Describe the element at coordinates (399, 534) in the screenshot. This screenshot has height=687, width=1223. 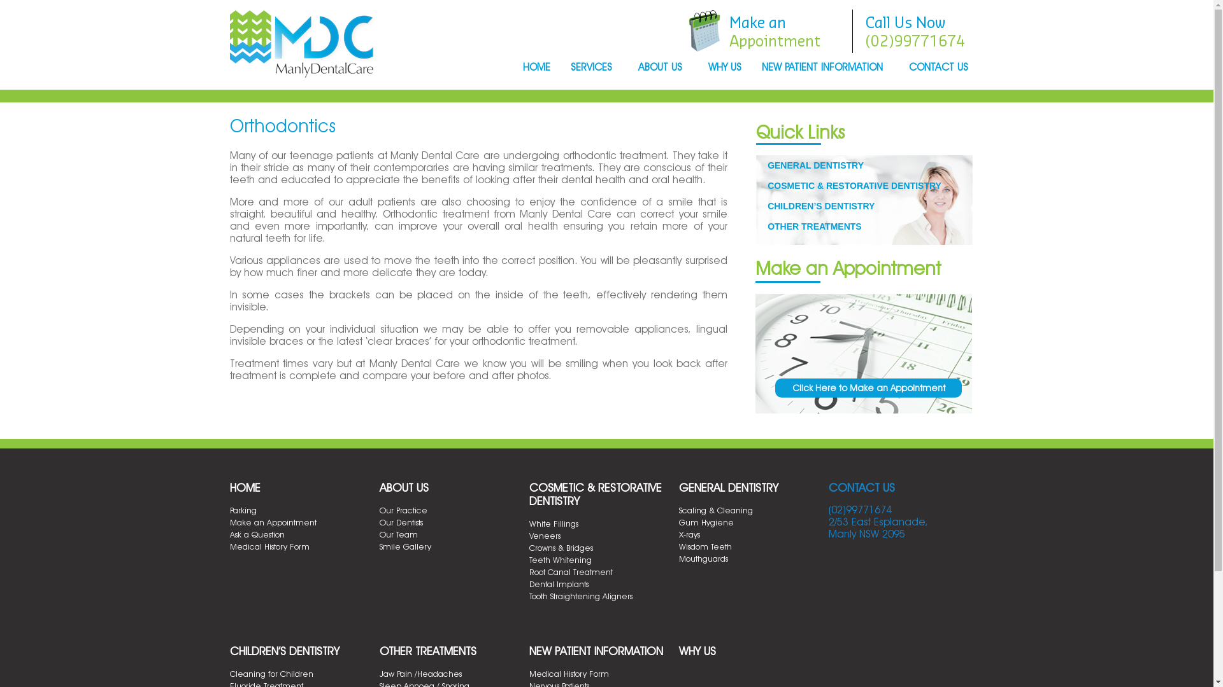
I see `Our Team` at that location.